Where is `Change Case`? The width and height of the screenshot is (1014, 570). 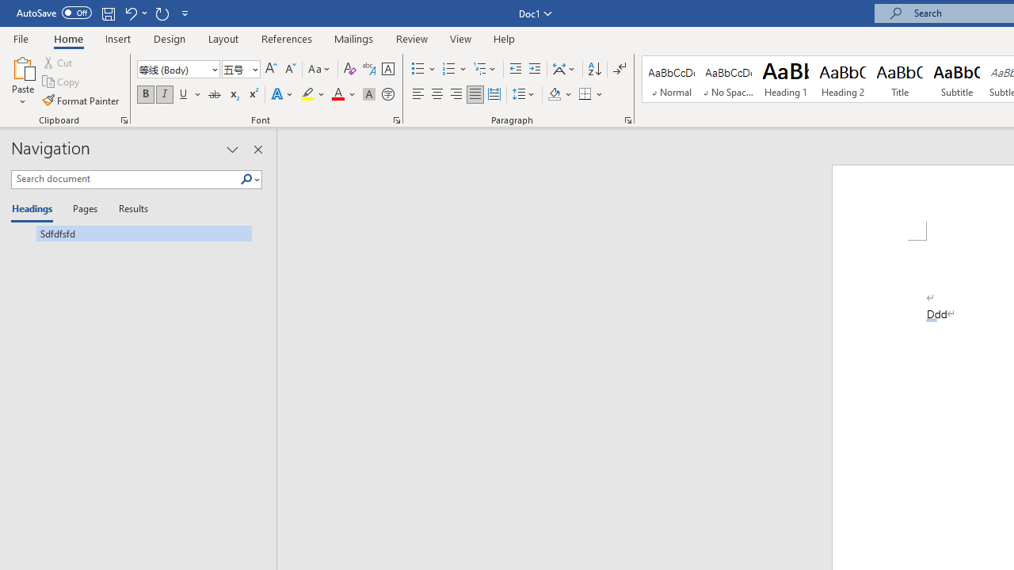 Change Case is located at coordinates (320, 70).